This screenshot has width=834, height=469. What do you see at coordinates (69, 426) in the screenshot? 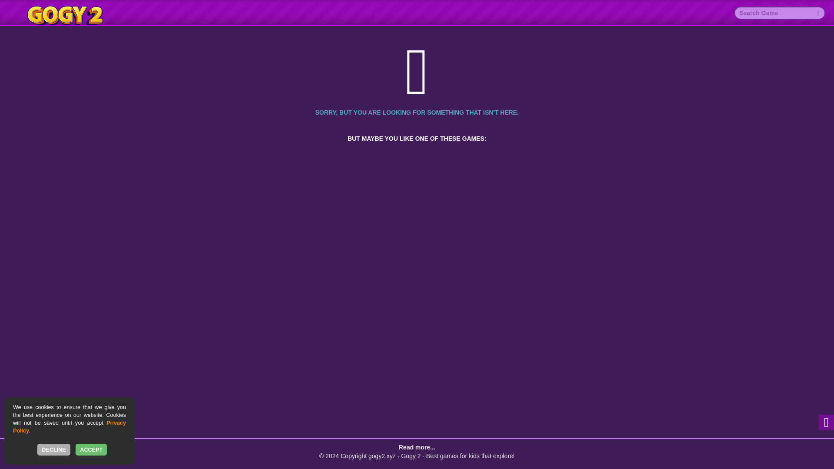
I see `Privacy Policy.` at bounding box center [69, 426].